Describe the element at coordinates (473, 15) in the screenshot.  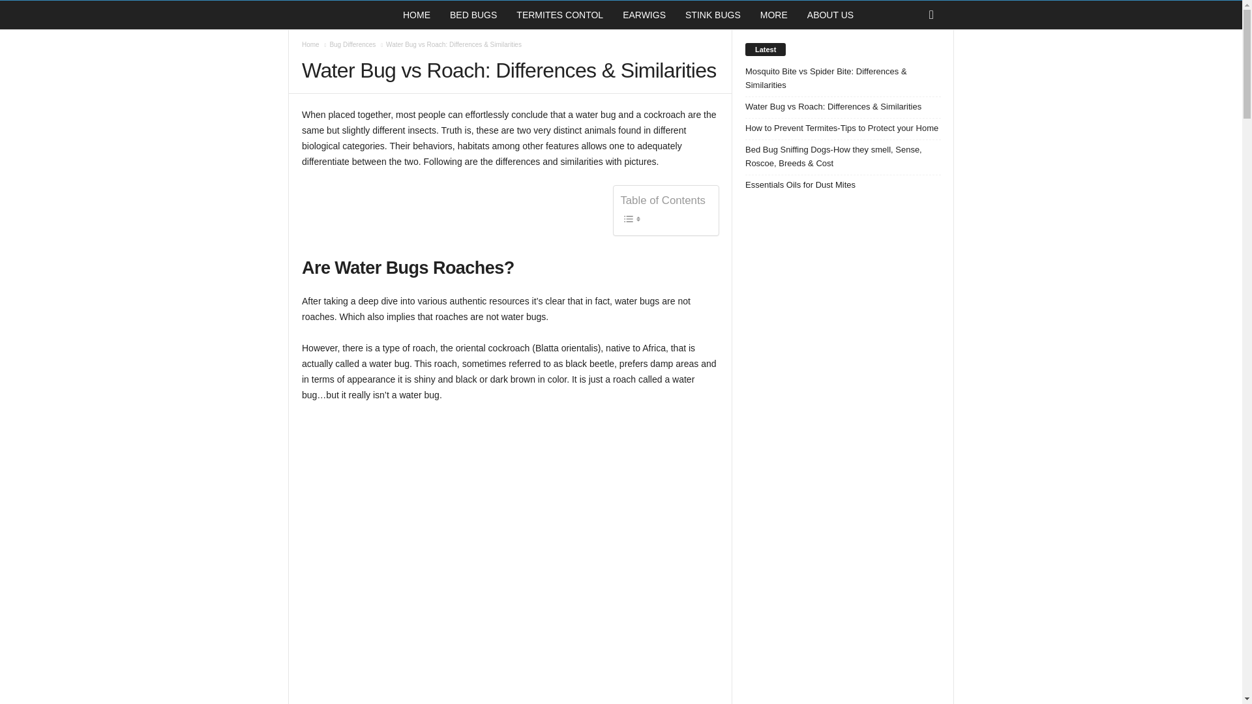
I see `BED BUGS` at that location.